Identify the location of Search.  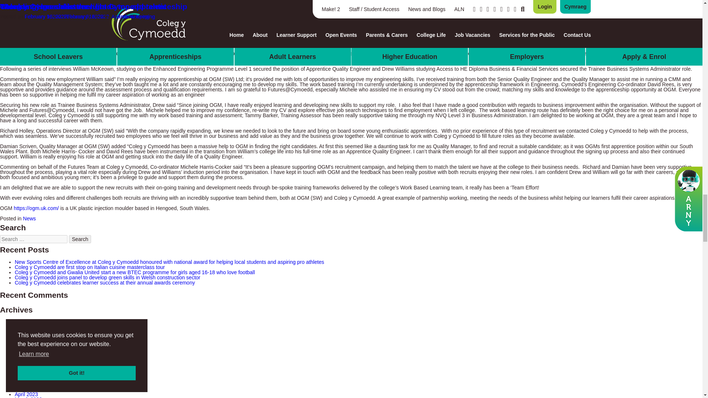
(80, 239).